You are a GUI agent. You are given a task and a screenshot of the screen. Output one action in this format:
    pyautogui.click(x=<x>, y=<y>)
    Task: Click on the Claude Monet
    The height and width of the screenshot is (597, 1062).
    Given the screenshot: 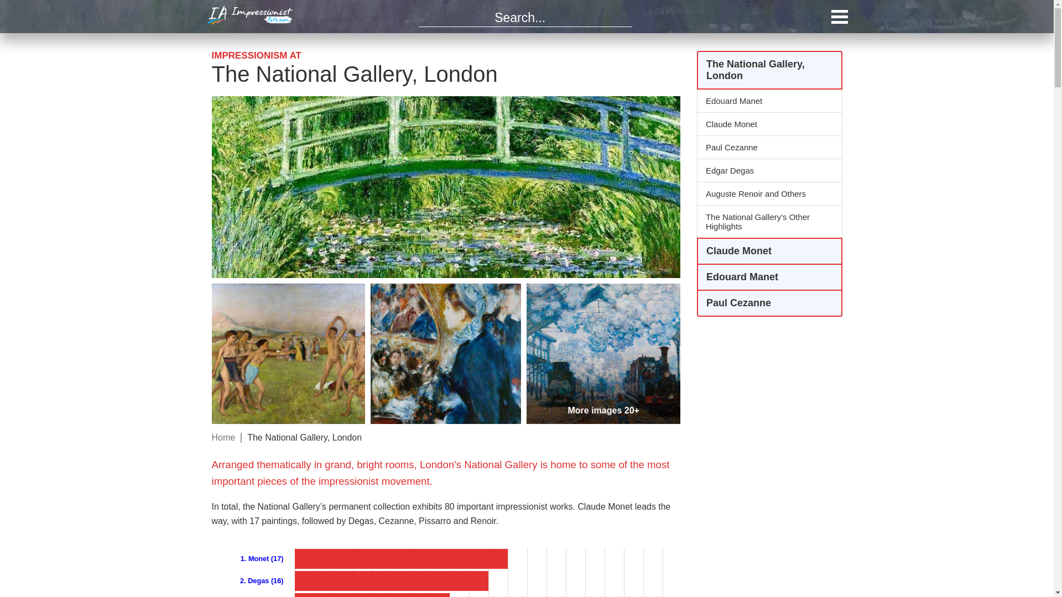 What is the action you would take?
    pyautogui.click(x=769, y=124)
    